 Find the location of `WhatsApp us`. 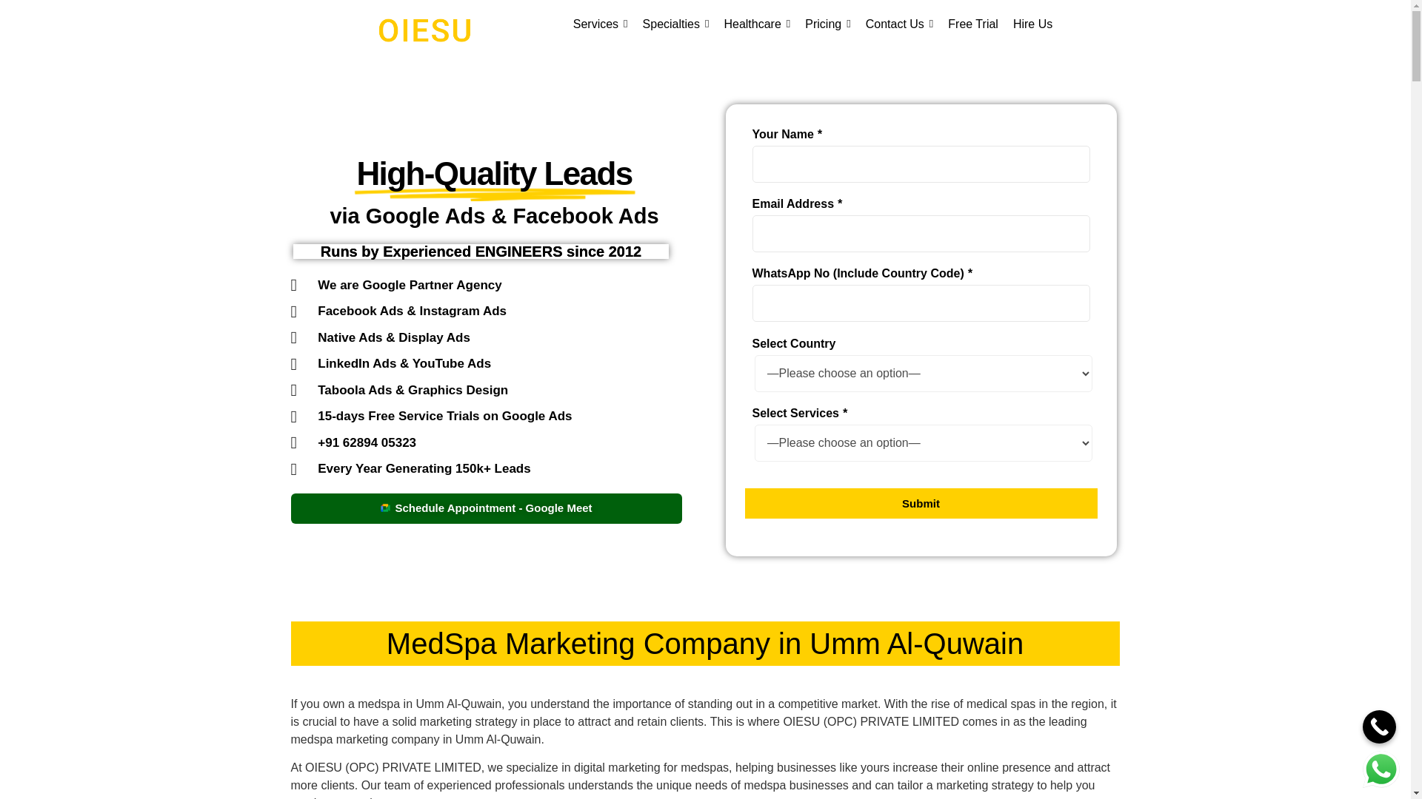

WhatsApp us is located at coordinates (1381, 769).